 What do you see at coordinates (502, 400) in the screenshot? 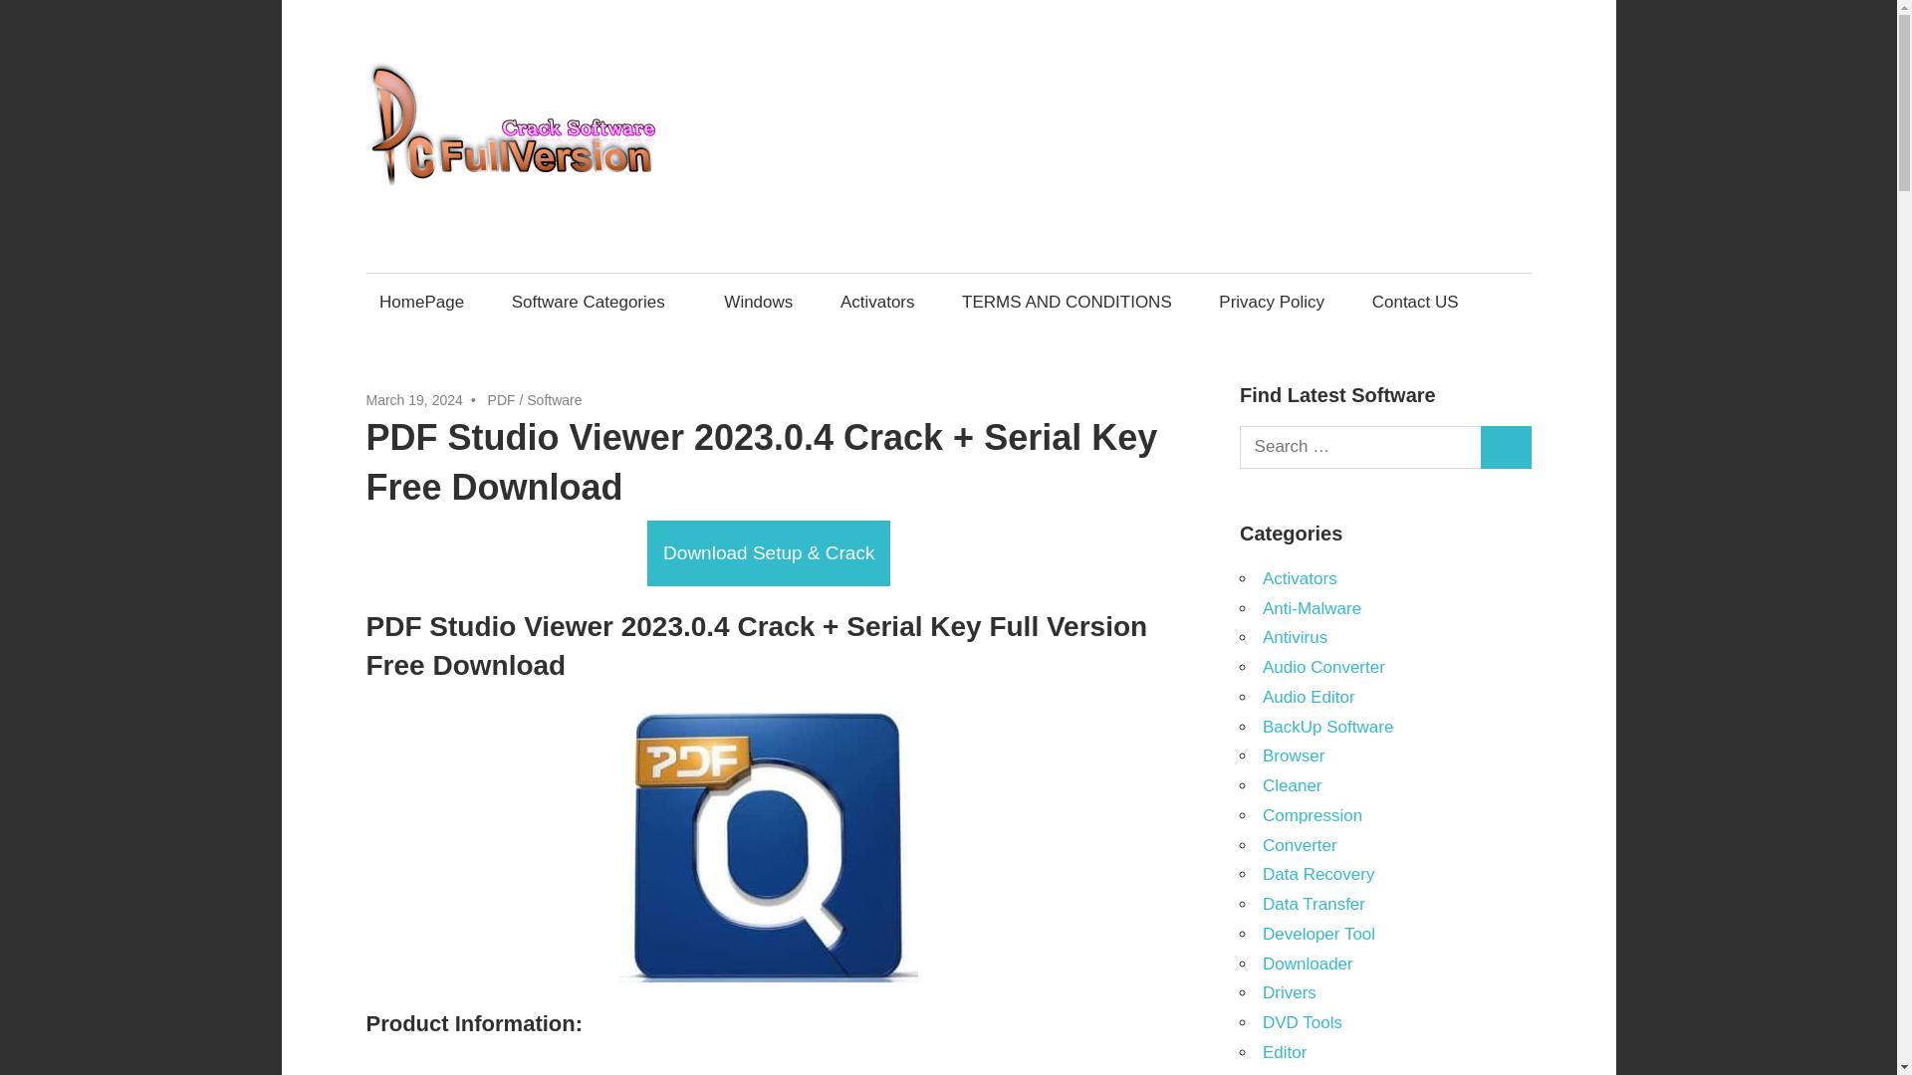
I see `PDF` at bounding box center [502, 400].